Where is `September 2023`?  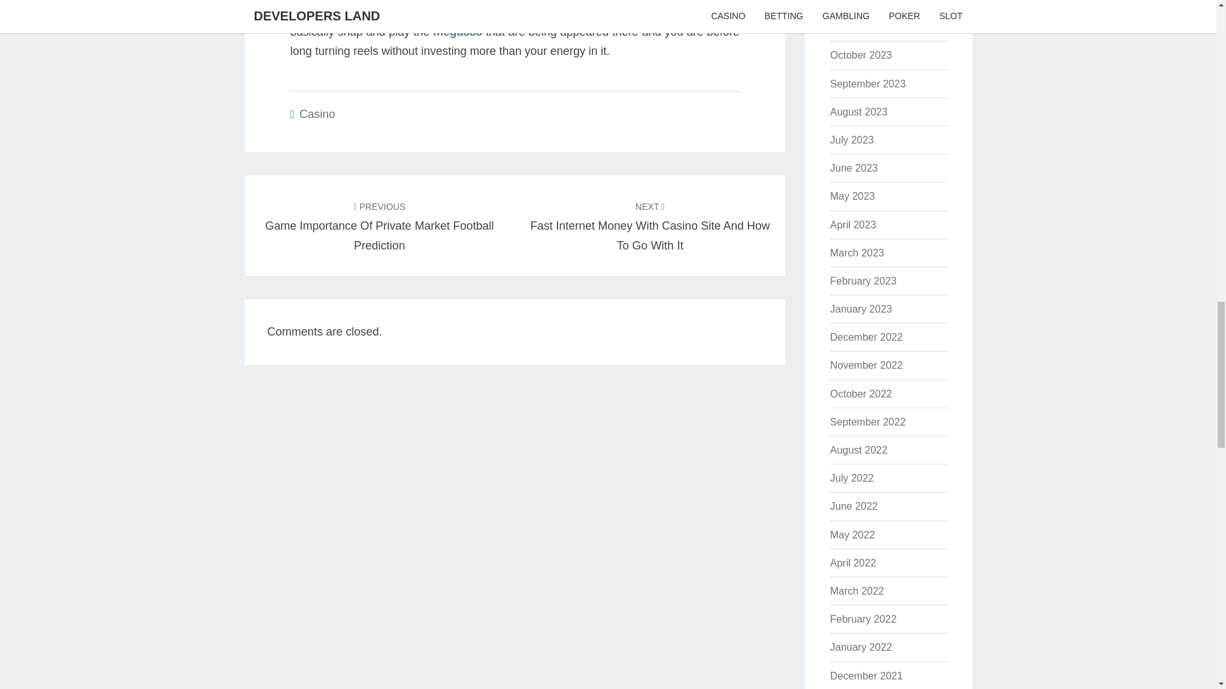
September 2023 is located at coordinates (867, 84).